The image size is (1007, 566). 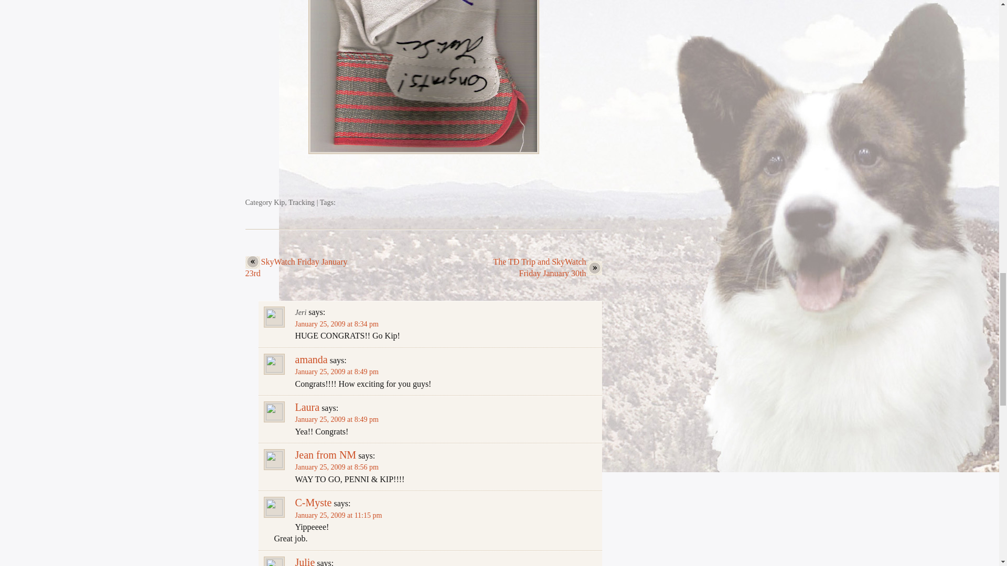 I want to click on Julie, so click(x=304, y=561).